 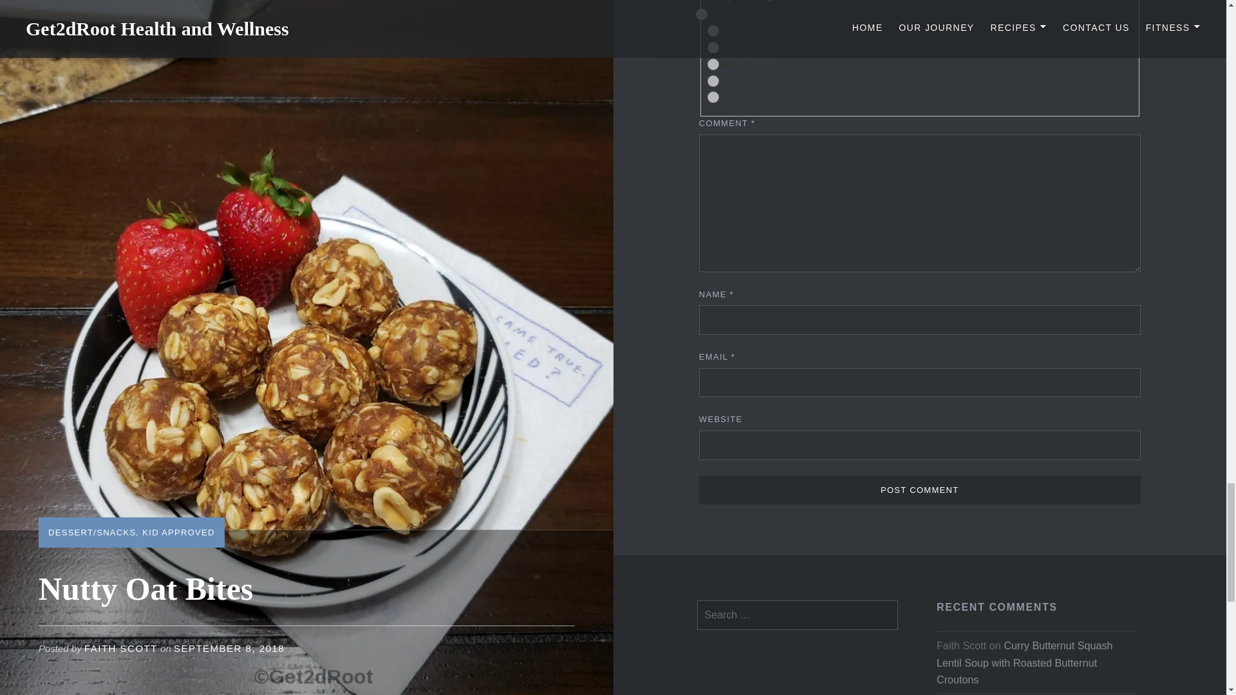 I want to click on 0, so click(x=701, y=14).